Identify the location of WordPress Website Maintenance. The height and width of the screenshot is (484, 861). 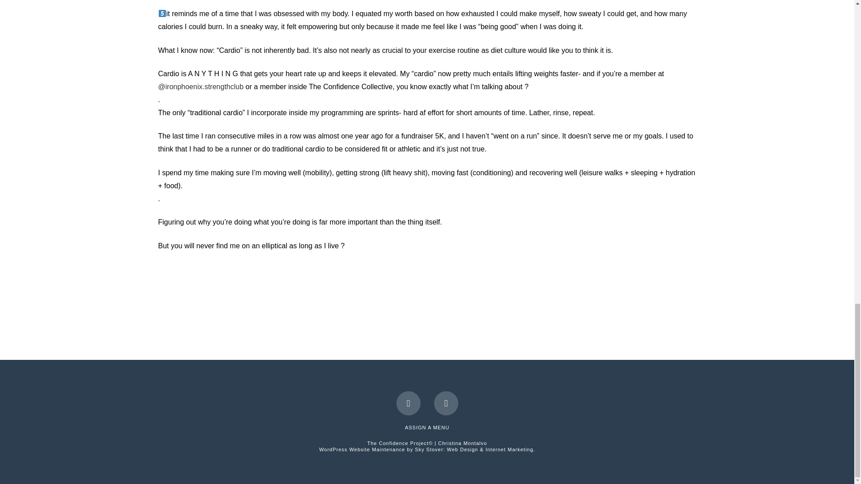
(427, 449).